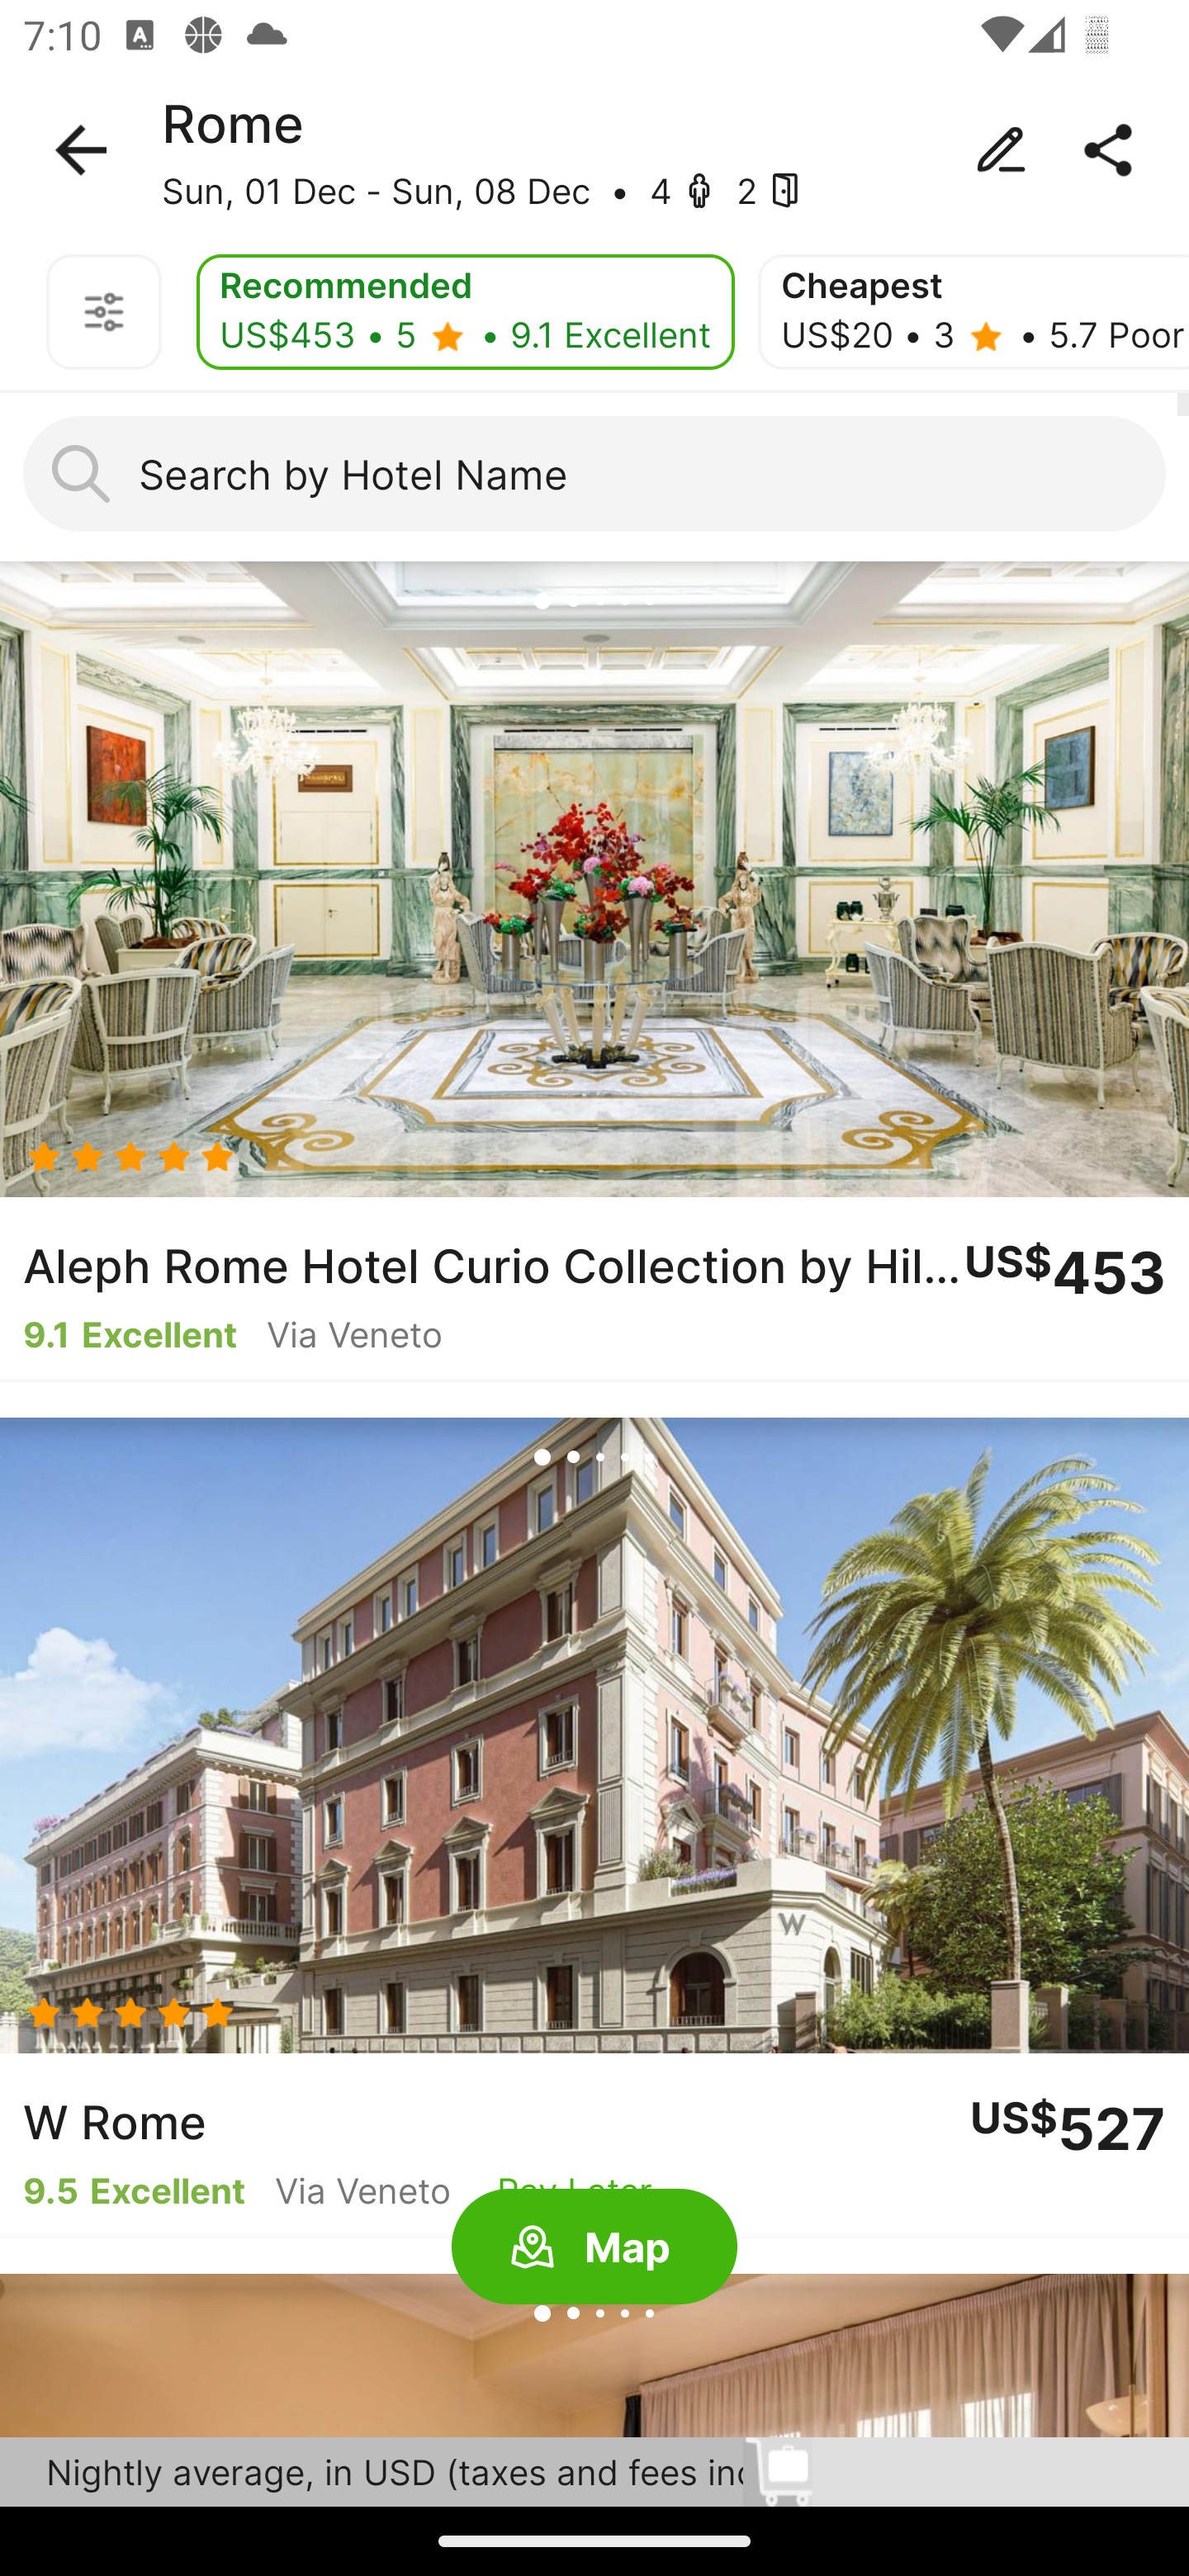  Describe the element at coordinates (594, 150) in the screenshot. I see `Rome Sun, 01 Dec - Sun, 08 Dec  •  4 -  2 -` at that location.